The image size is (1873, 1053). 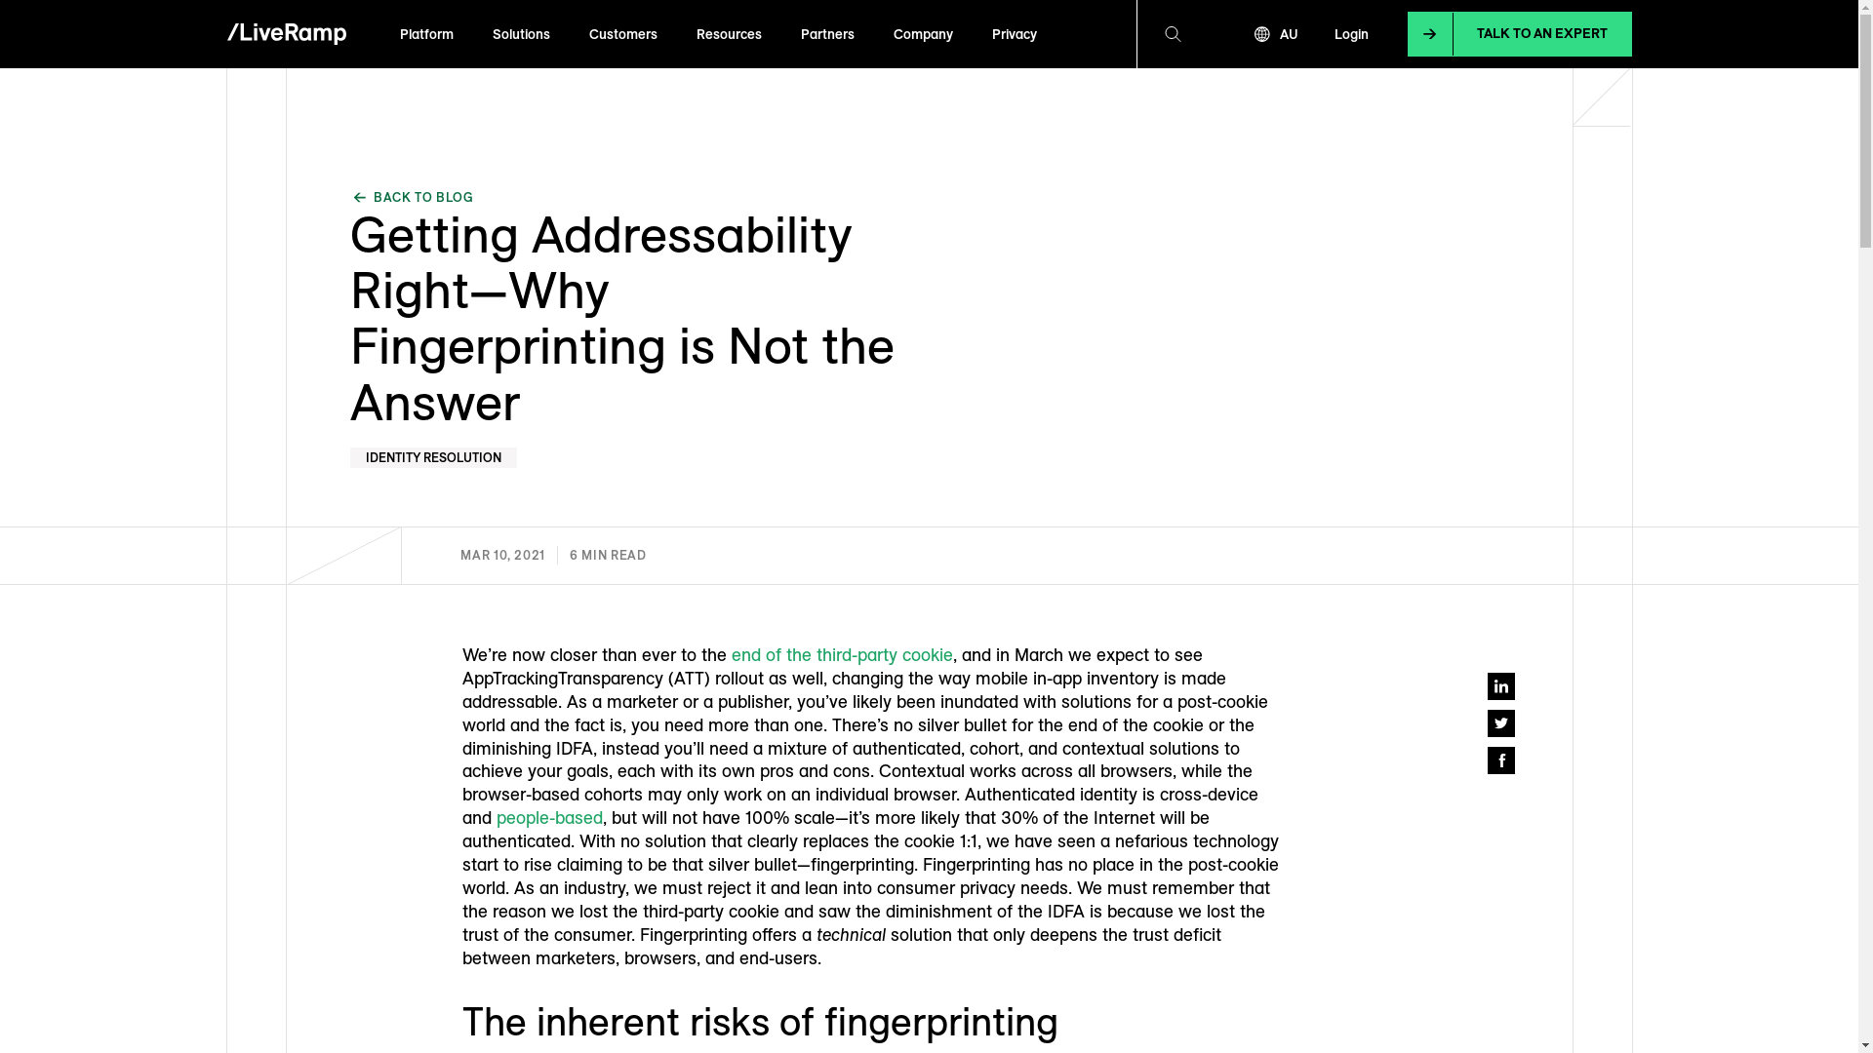 I want to click on Share on twitter, so click(x=1500, y=723).